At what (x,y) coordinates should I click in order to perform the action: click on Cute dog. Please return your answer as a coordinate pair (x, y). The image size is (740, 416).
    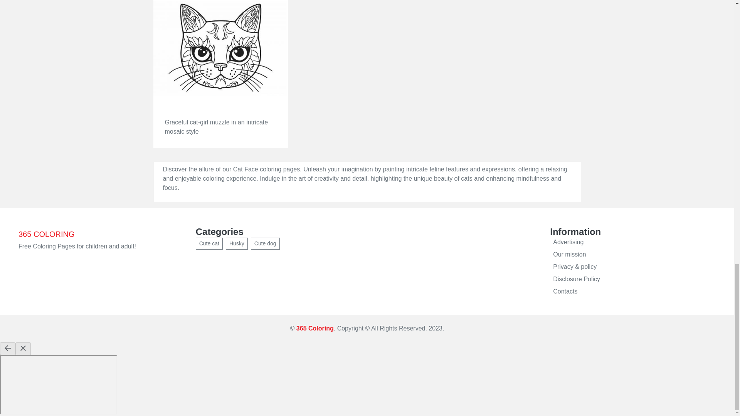
    Looking at the image, I should click on (265, 243).